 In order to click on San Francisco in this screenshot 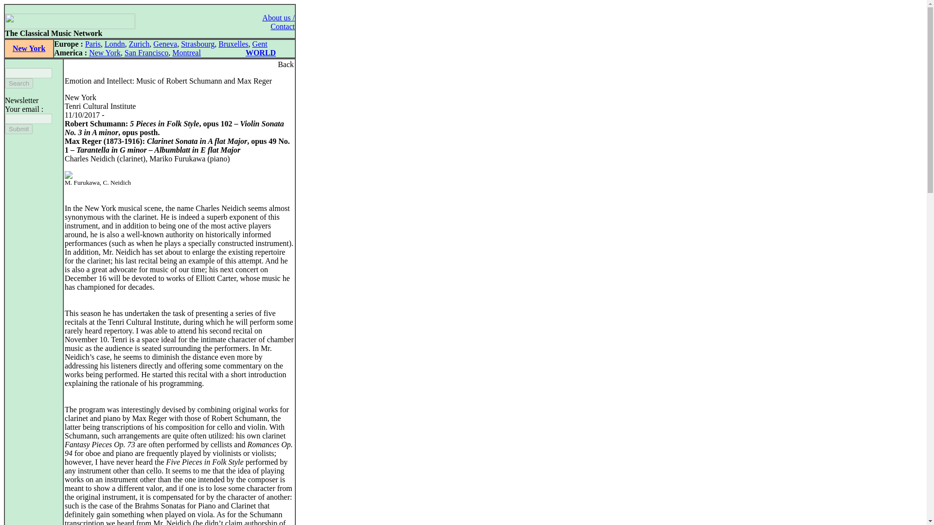, I will do `click(146, 52)`.